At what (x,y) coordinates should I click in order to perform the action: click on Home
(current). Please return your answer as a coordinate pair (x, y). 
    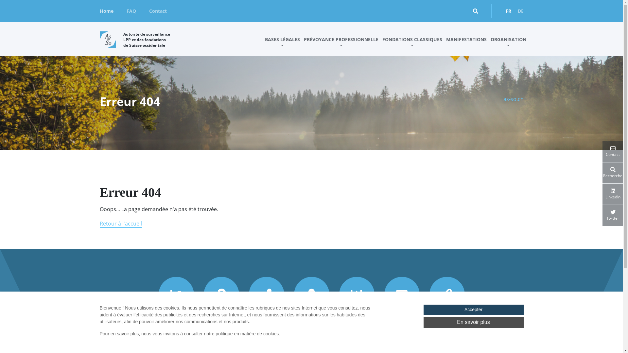
    Looking at the image, I should click on (106, 11).